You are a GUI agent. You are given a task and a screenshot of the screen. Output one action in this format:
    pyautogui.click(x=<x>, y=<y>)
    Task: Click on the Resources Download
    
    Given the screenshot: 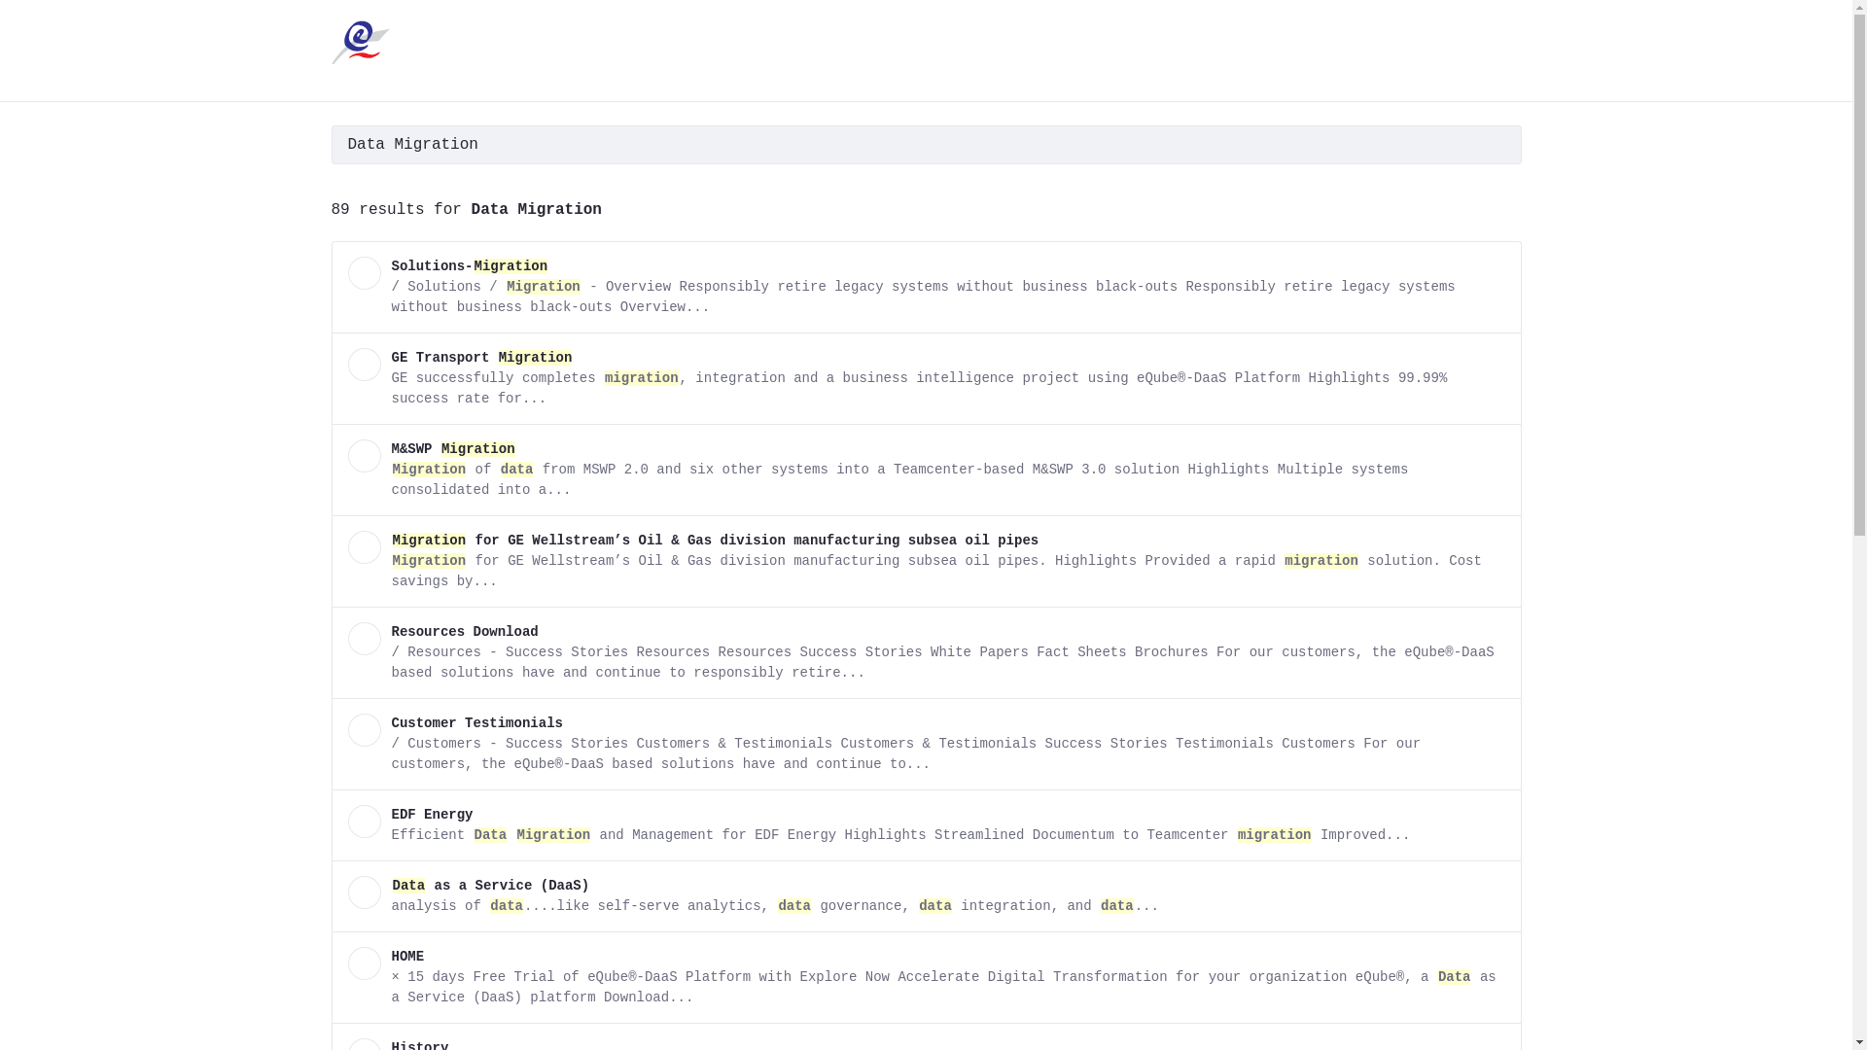 What is the action you would take?
    pyautogui.click(x=465, y=632)
    